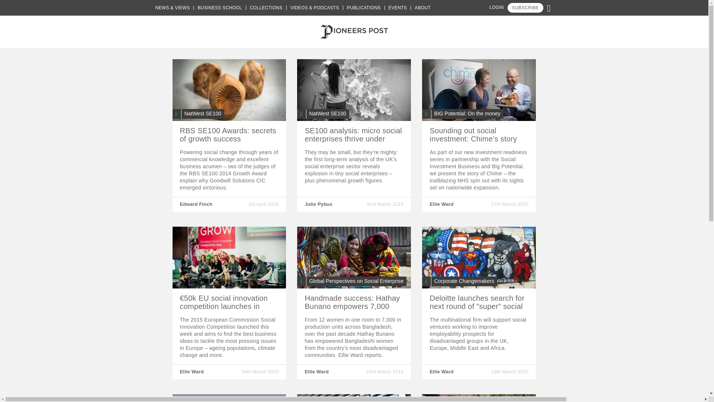 The image size is (714, 402). What do you see at coordinates (318, 204) in the screenshot?
I see `View profile for Julie Pybus` at bounding box center [318, 204].